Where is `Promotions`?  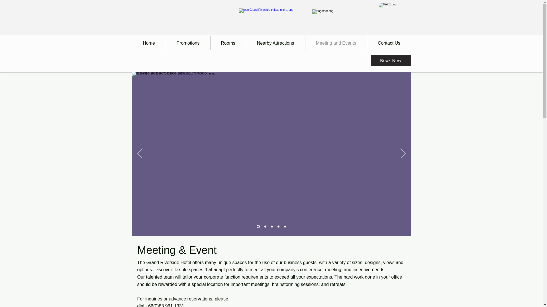
Promotions is located at coordinates (188, 43).